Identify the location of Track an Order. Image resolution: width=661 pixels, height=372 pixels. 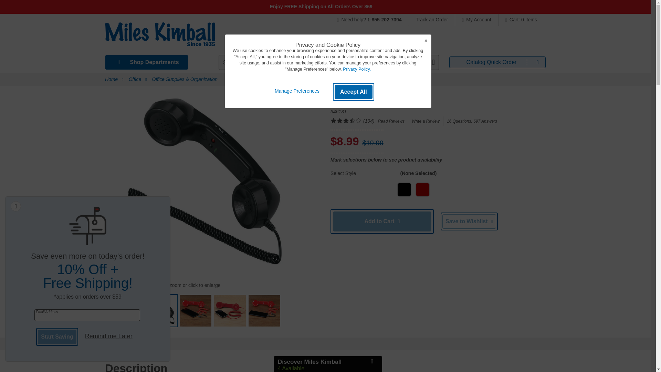
(432, 19).